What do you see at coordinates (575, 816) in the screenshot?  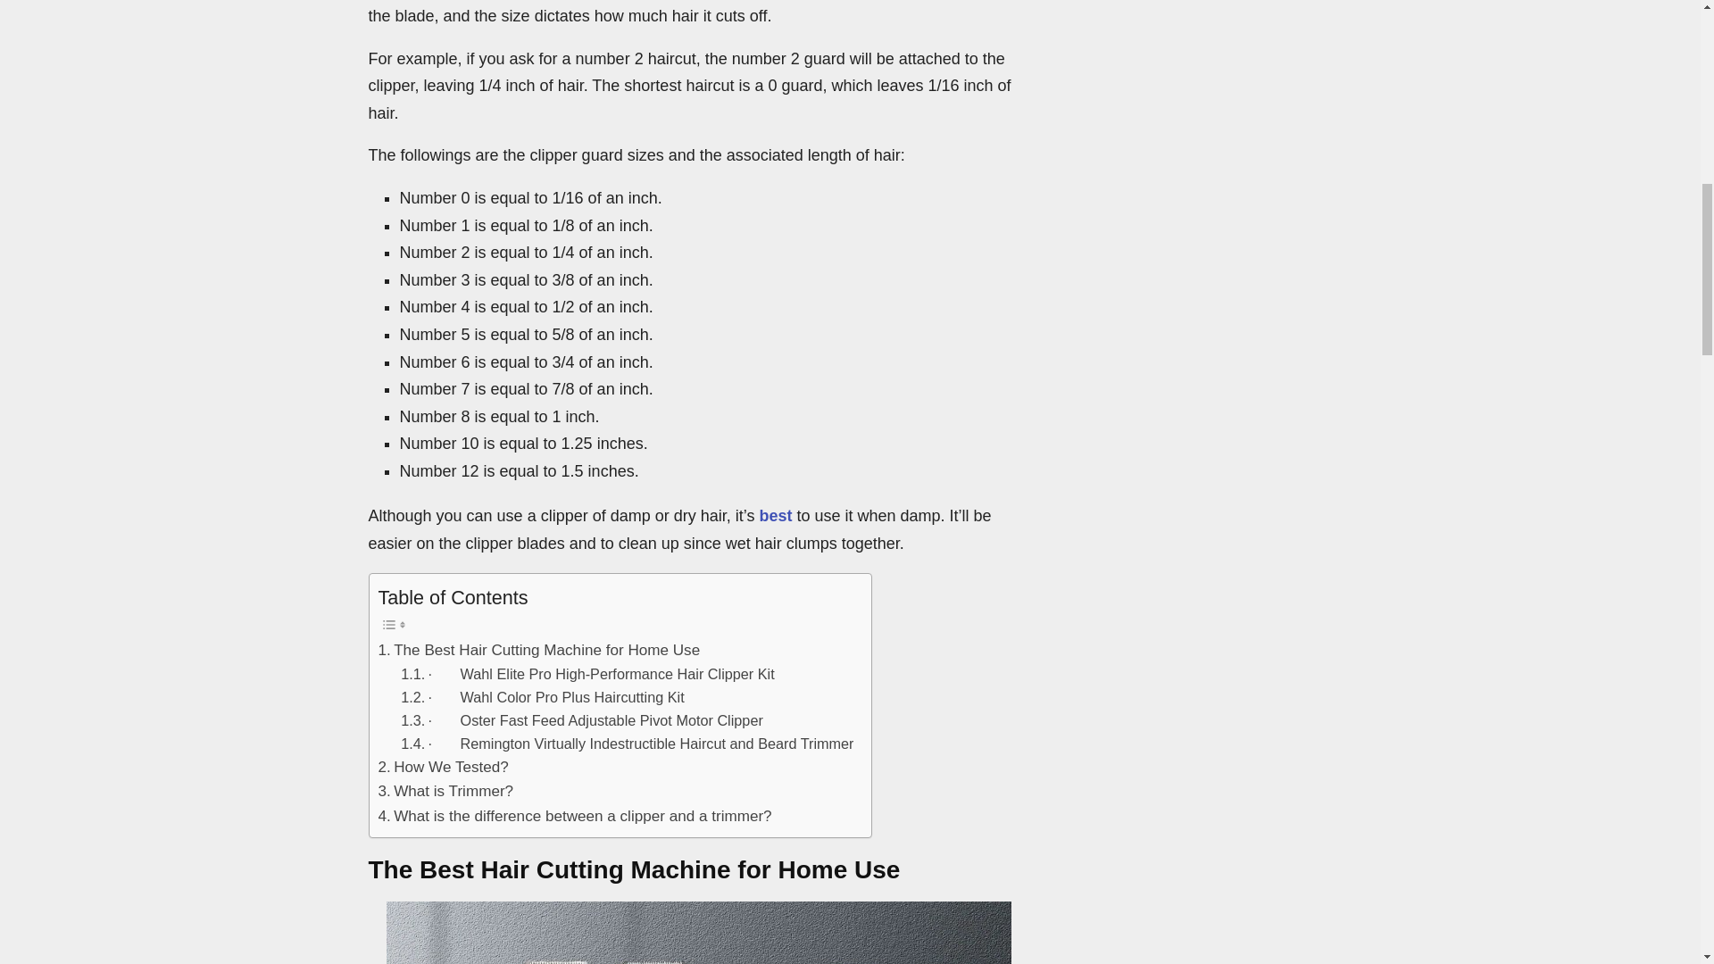 I see `What is the difference between a clipper and a trimmer?` at bounding box center [575, 816].